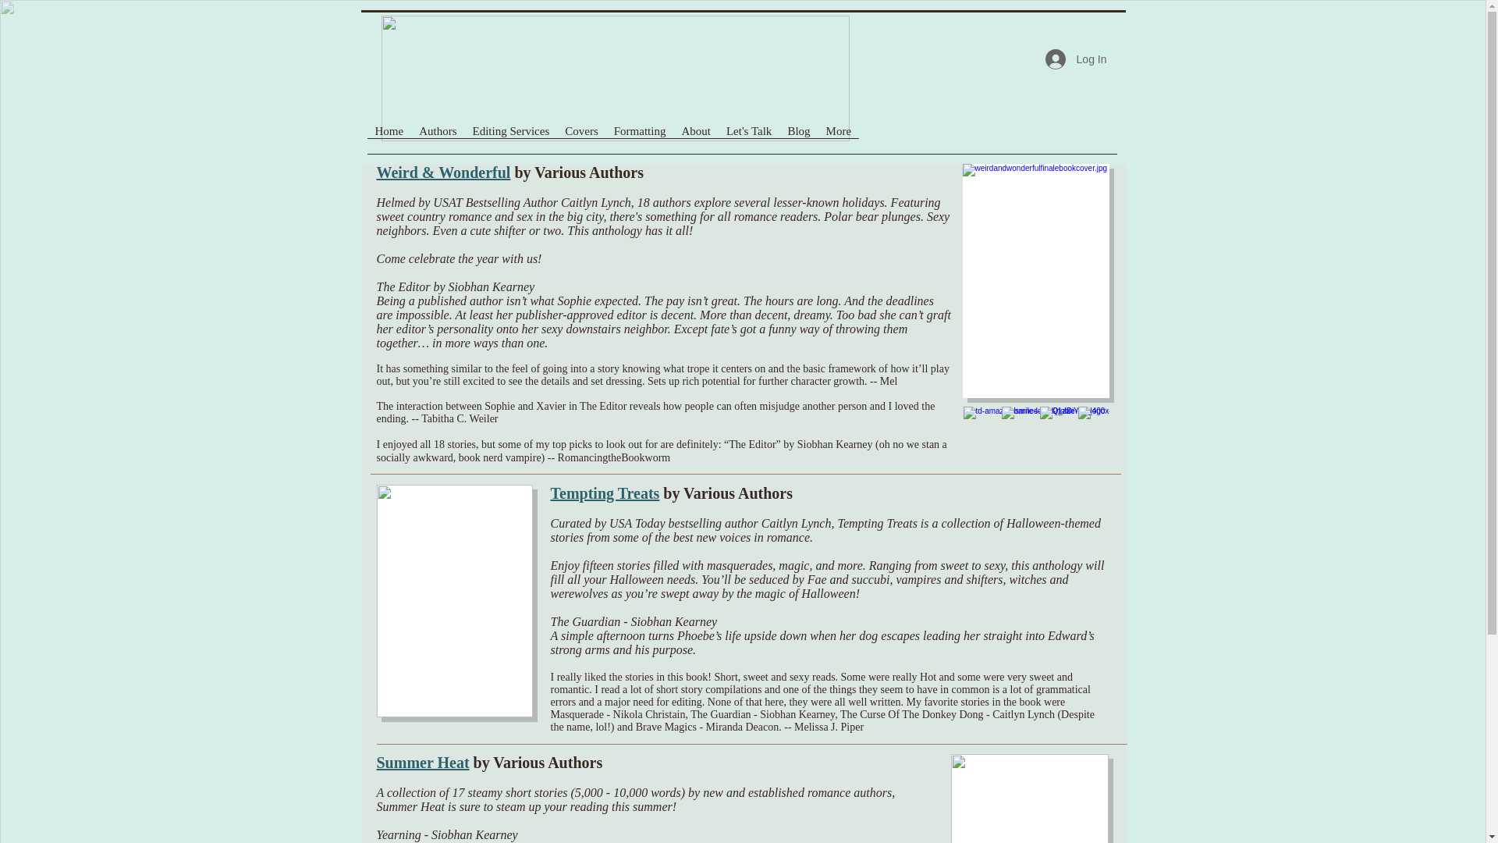  I want to click on Formatting, so click(640, 144).